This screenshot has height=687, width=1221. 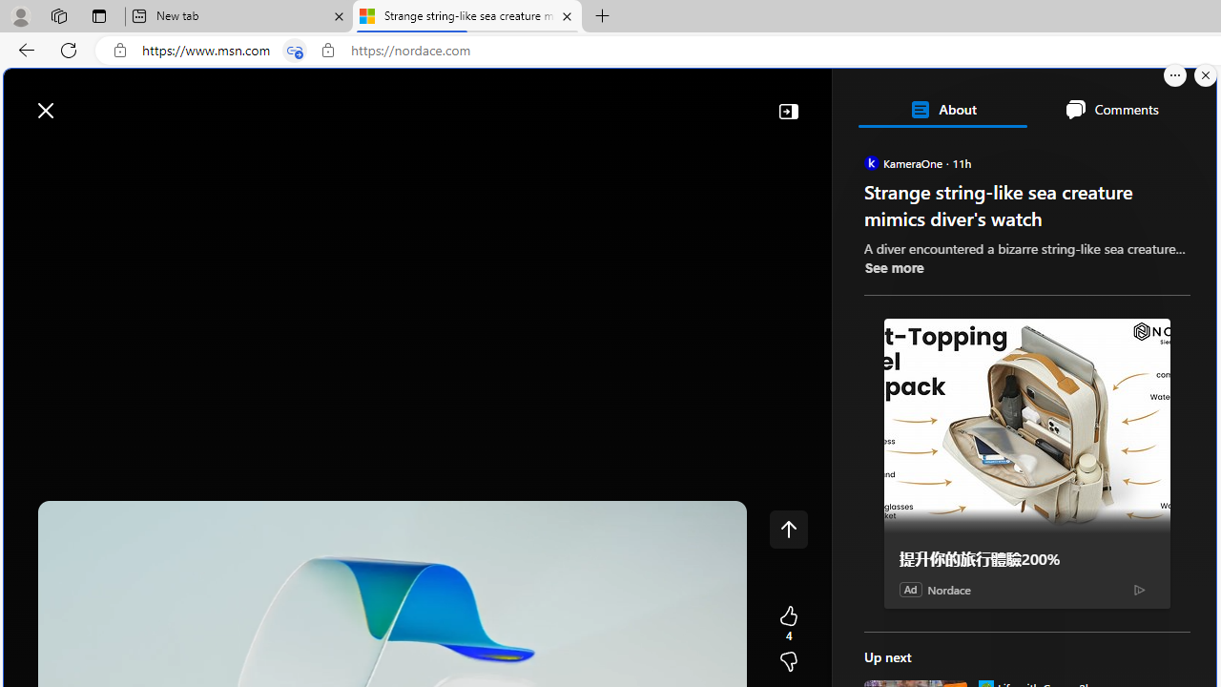 I want to click on Open Copilot, so click(x=950, y=100).